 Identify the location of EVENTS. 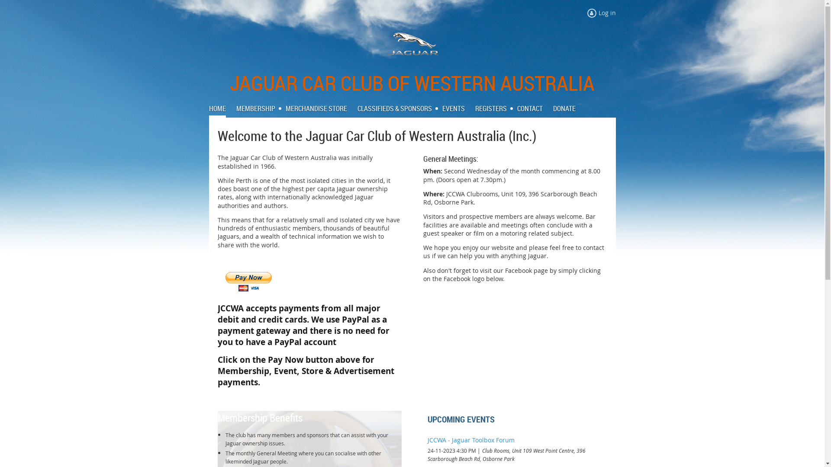
(459, 109).